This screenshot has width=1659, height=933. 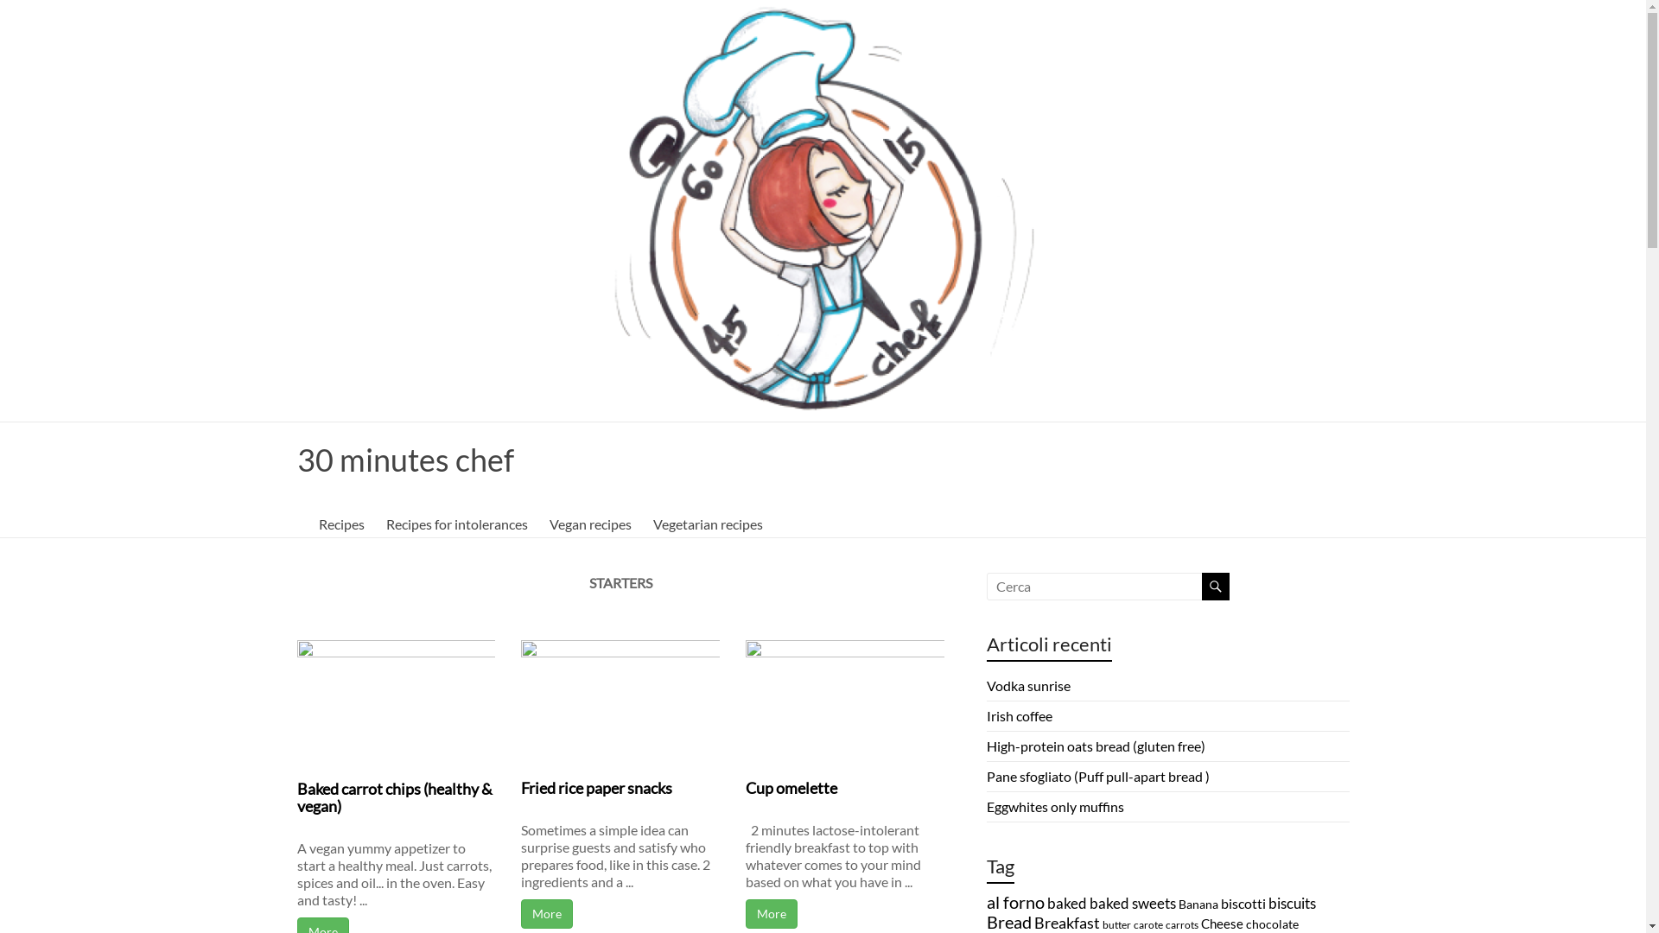 I want to click on Cup omelette, so click(x=791, y=788).